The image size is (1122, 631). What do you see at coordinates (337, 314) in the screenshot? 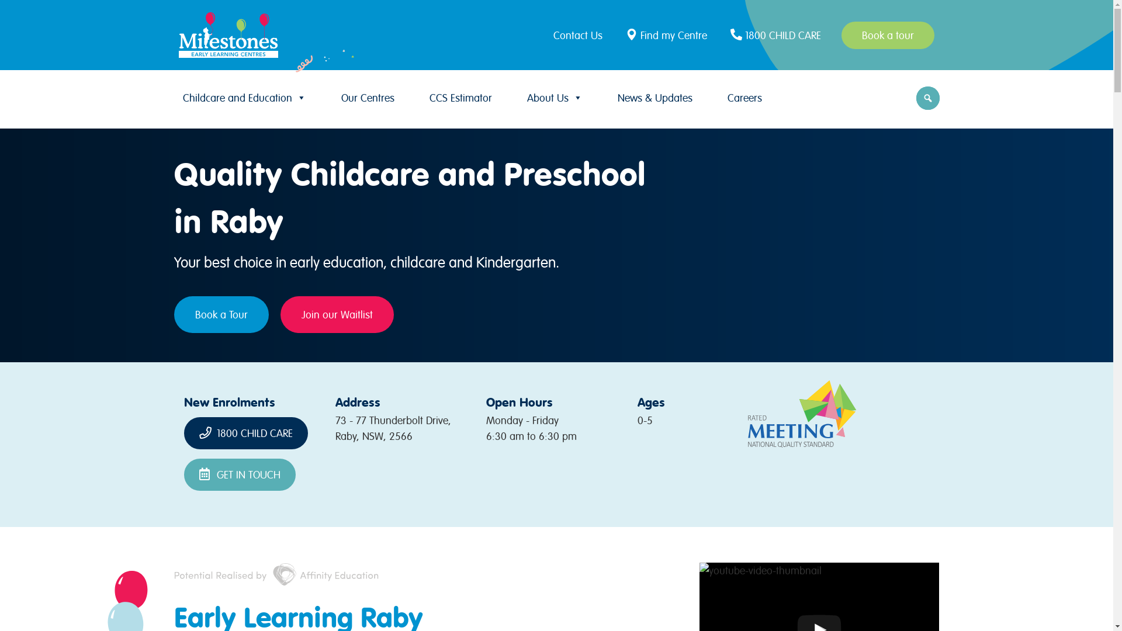
I see `Join our Waitlist` at bounding box center [337, 314].